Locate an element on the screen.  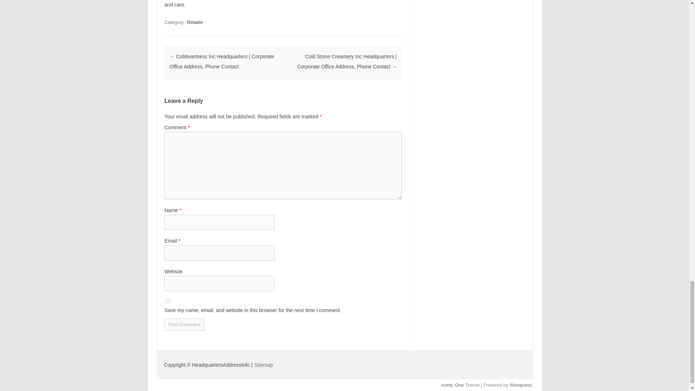
Iconic One is located at coordinates (452, 385).